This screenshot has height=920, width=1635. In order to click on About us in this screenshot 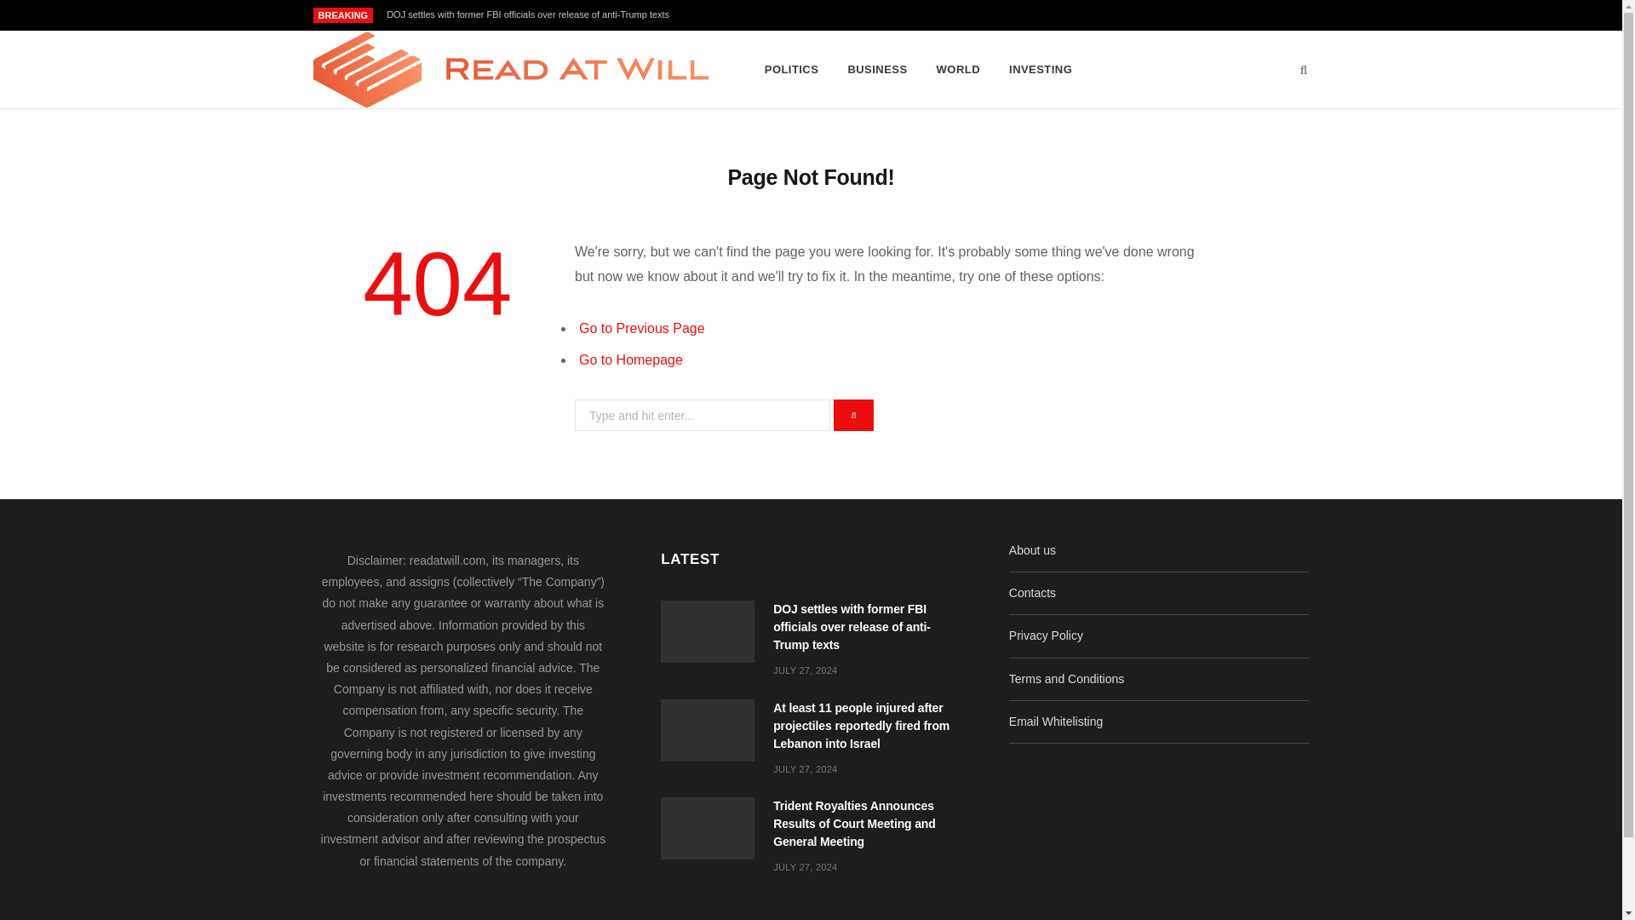, I will do `click(1032, 550)`.